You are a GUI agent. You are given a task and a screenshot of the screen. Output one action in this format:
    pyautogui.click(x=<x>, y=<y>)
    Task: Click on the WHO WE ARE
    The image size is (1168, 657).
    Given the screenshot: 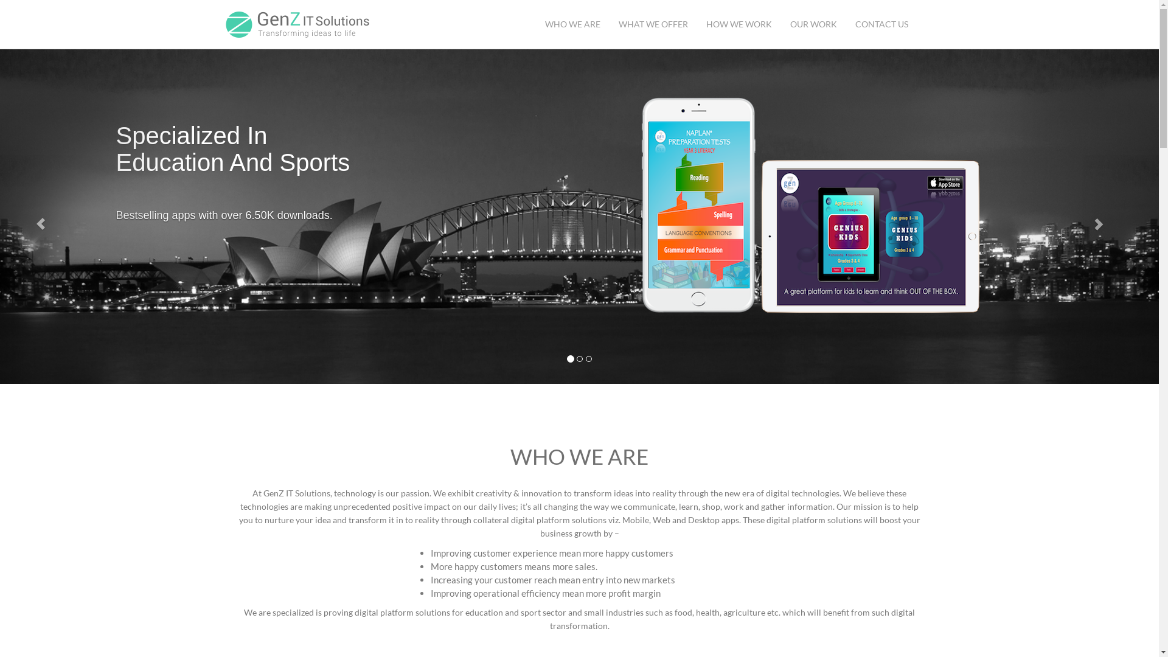 What is the action you would take?
    pyautogui.click(x=572, y=24)
    